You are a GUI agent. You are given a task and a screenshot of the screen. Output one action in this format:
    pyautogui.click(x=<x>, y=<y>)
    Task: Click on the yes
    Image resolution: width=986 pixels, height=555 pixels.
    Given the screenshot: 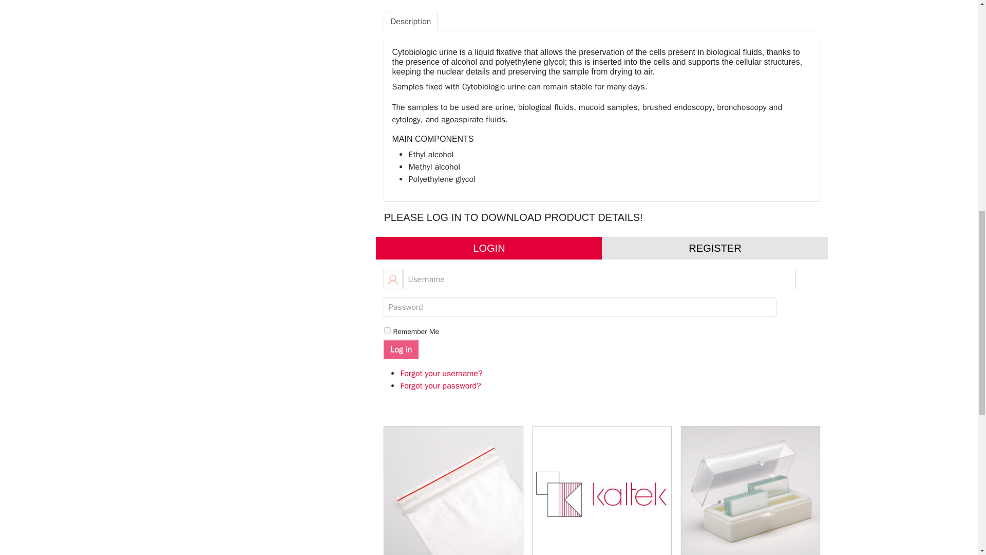 What is the action you would take?
    pyautogui.click(x=387, y=331)
    